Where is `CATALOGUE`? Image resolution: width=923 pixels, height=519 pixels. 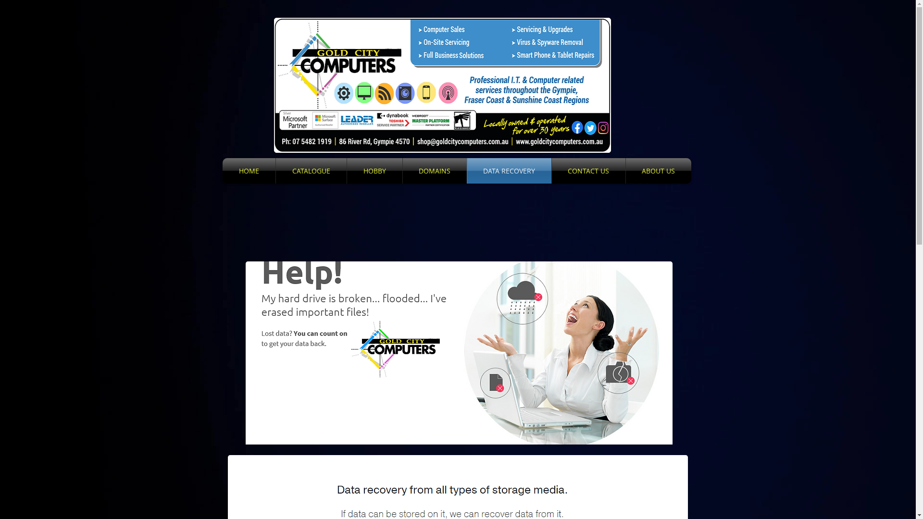
CATALOGUE is located at coordinates (312, 171).